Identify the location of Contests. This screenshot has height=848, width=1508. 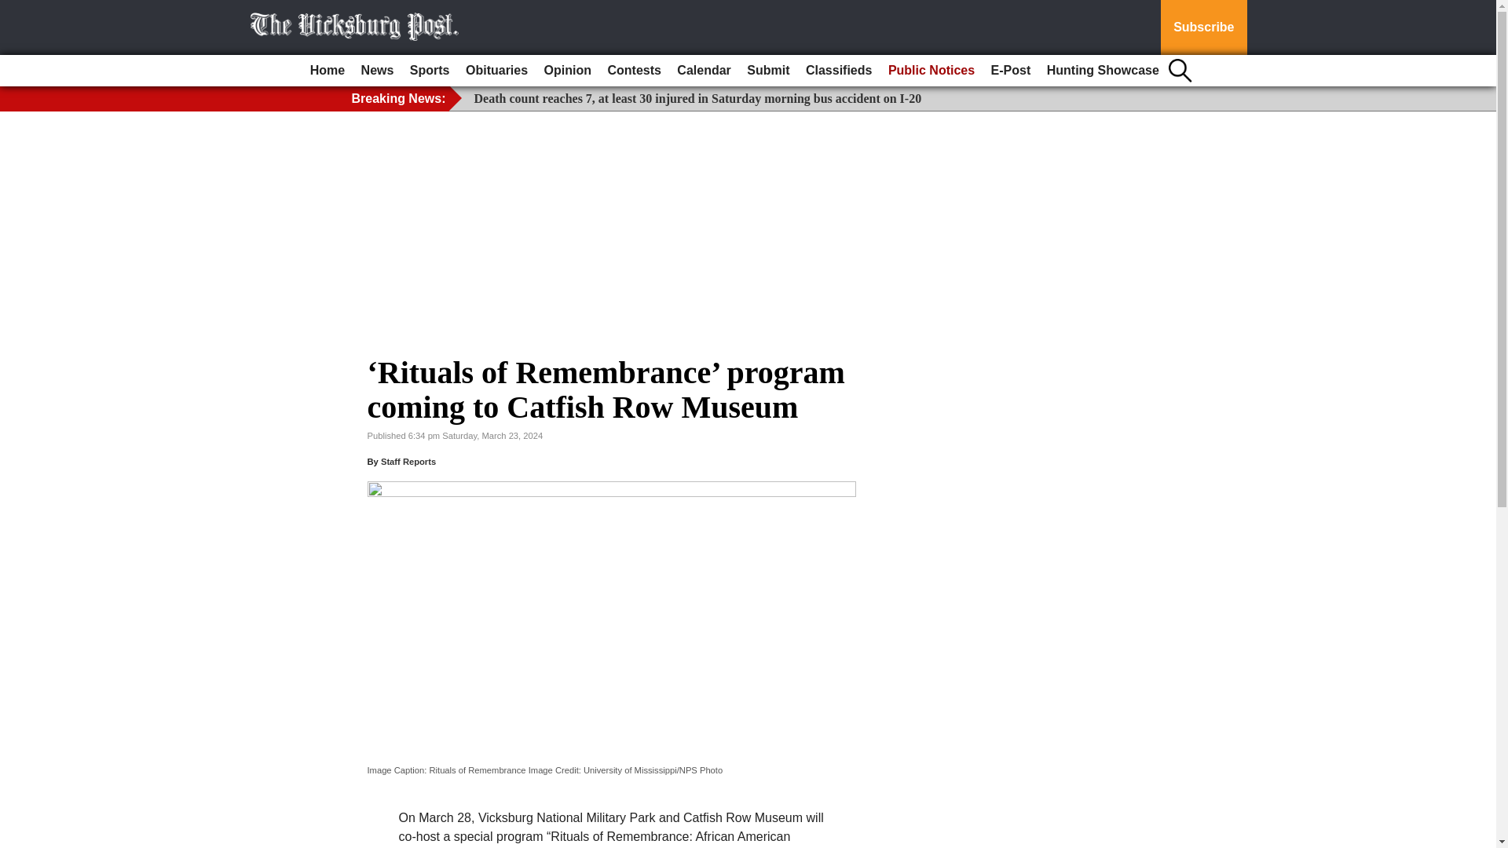
(633, 71).